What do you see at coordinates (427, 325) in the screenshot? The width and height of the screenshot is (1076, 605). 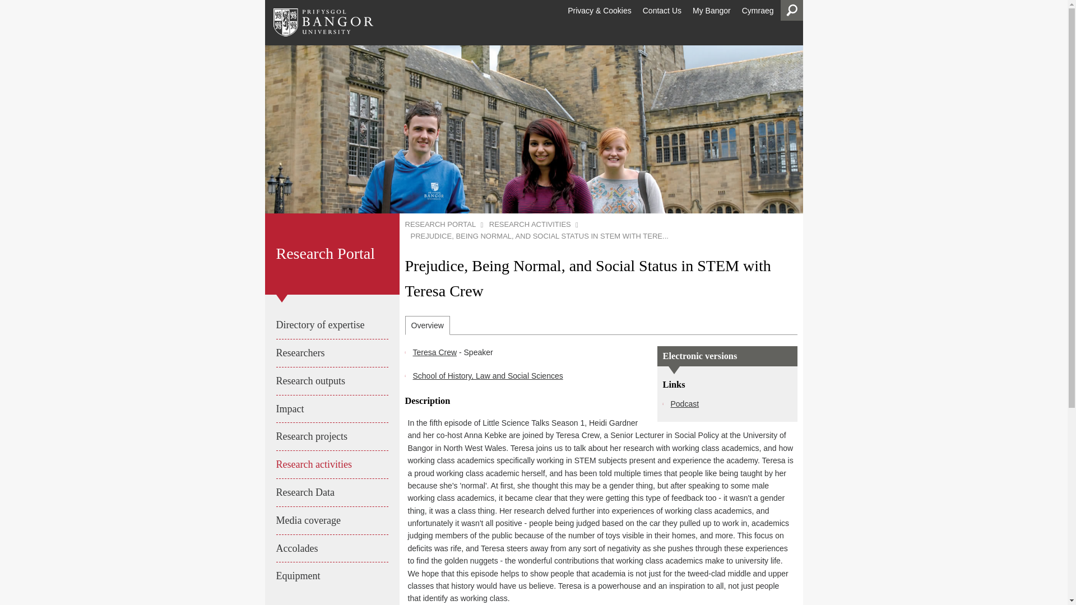 I see `Overview` at bounding box center [427, 325].